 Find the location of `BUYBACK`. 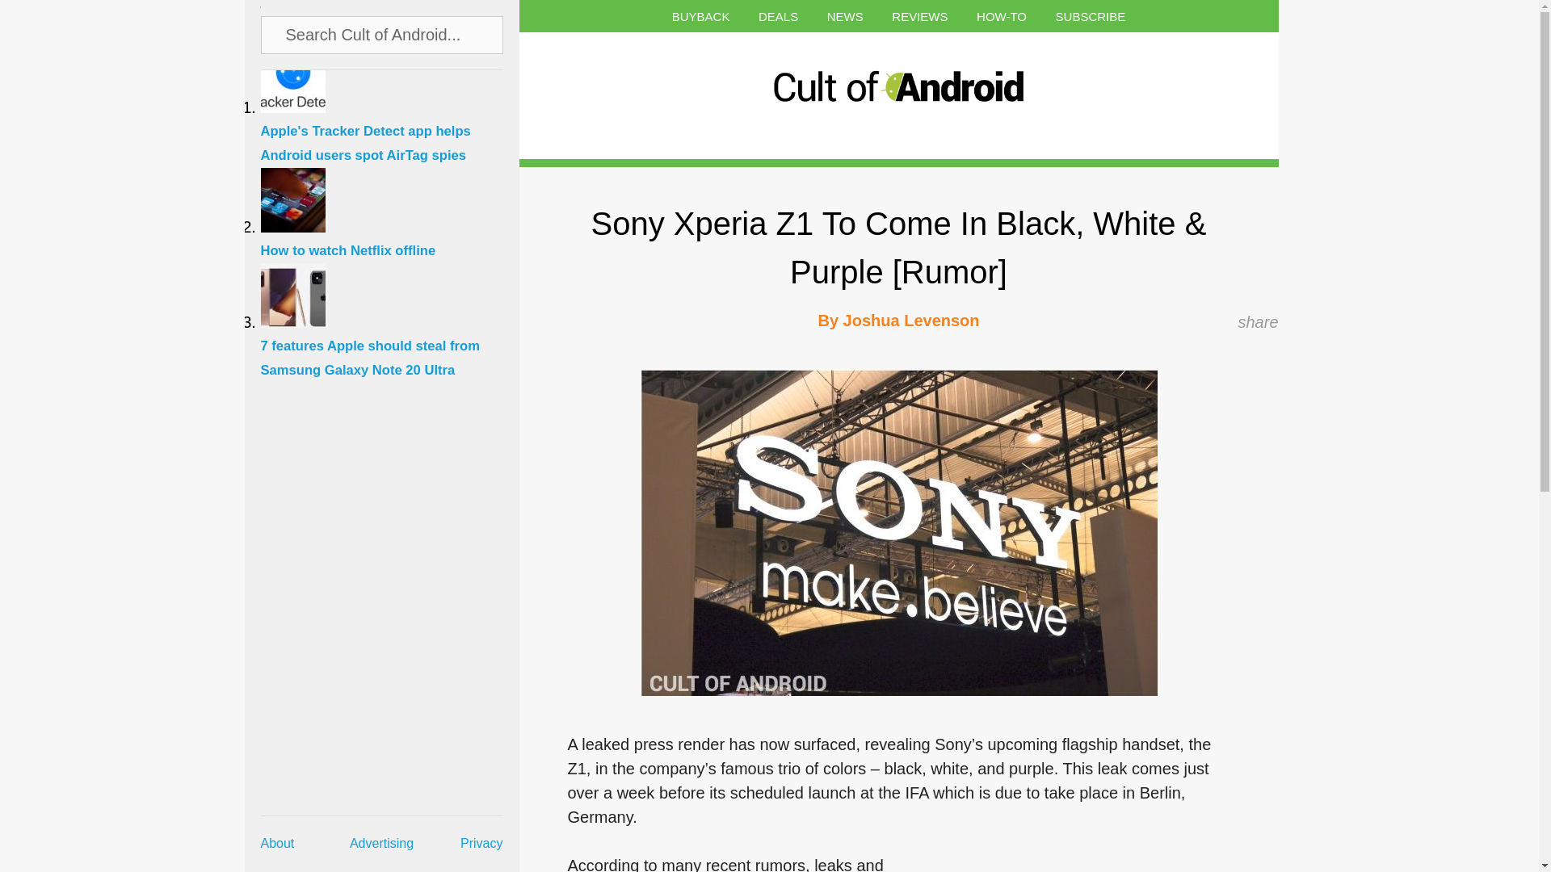

BUYBACK is located at coordinates (701, 16).